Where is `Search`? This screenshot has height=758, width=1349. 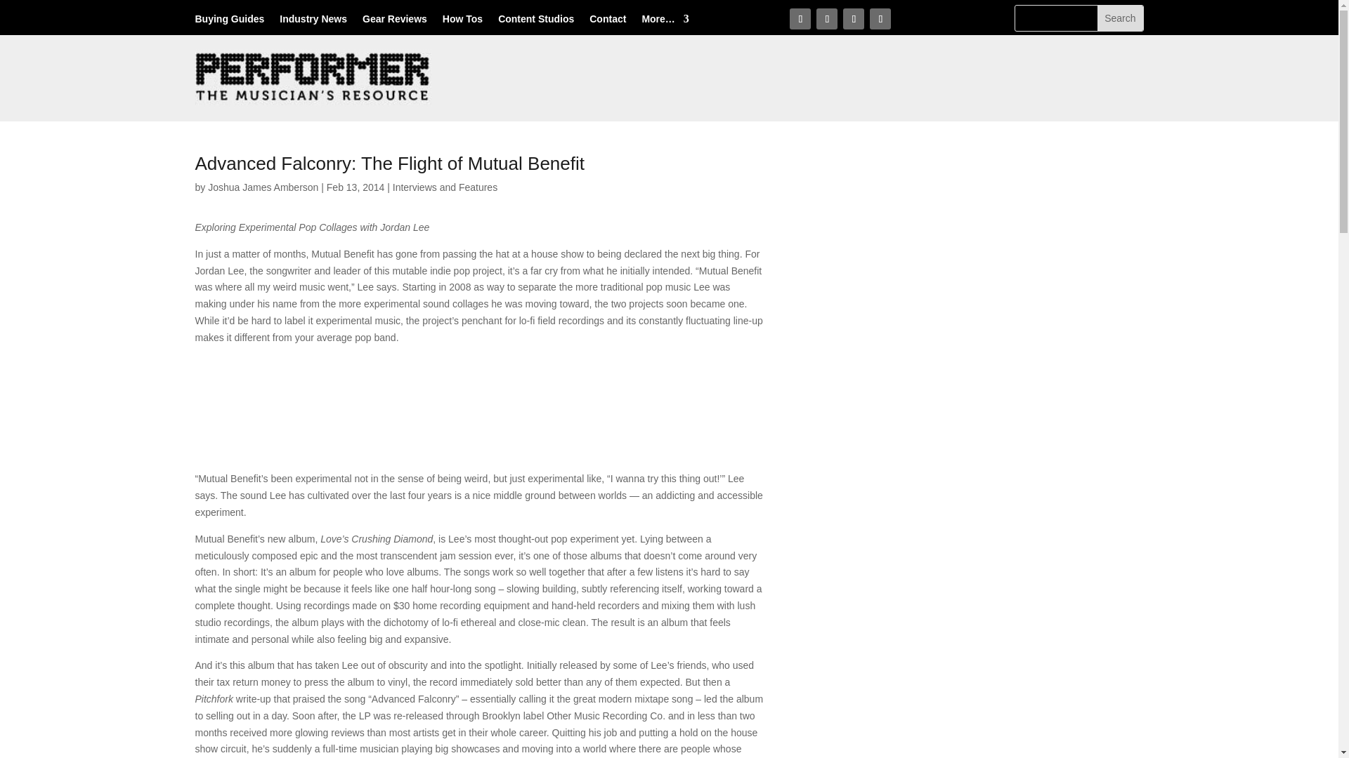 Search is located at coordinates (1120, 18).